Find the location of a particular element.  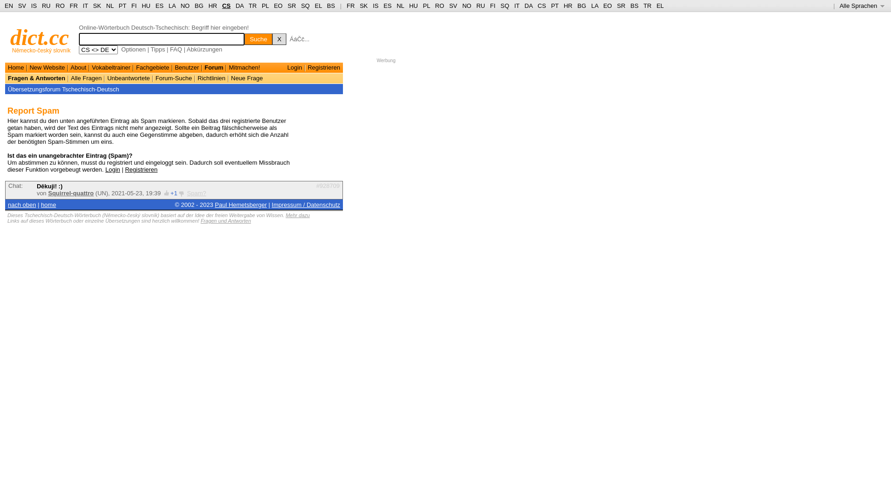

RU is located at coordinates (481, 6).